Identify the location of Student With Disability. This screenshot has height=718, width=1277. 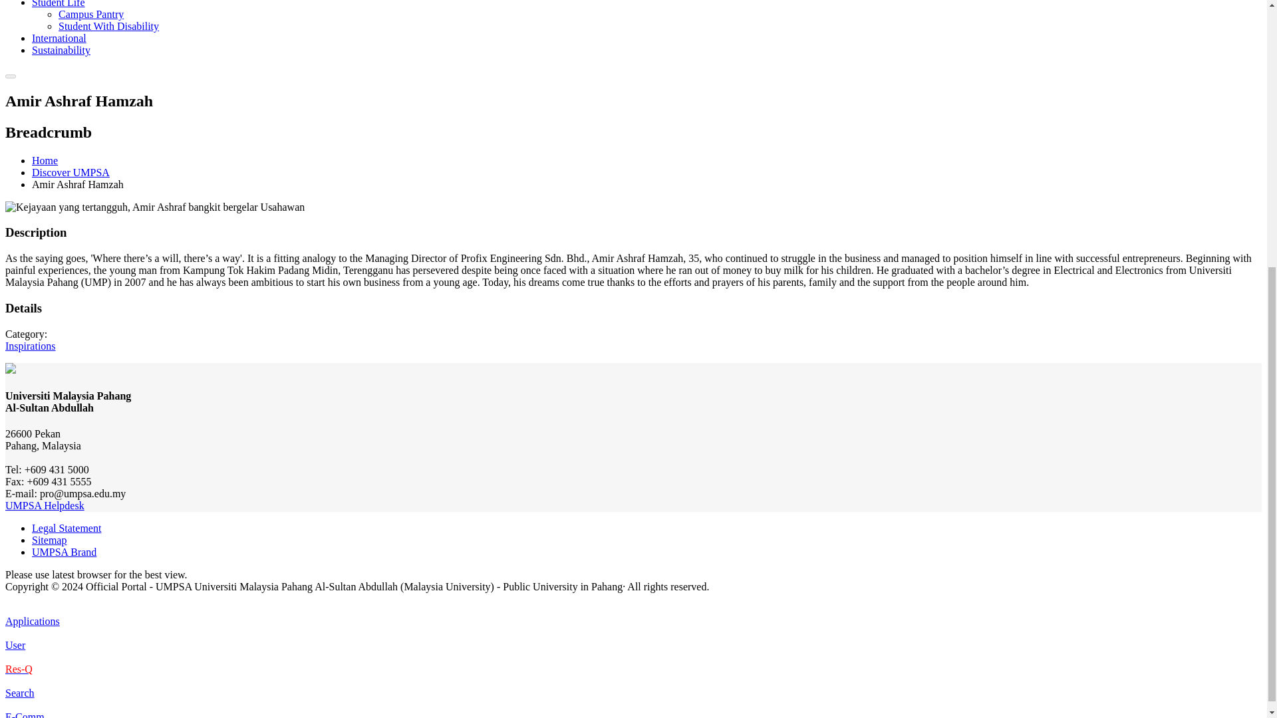
(108, 26).